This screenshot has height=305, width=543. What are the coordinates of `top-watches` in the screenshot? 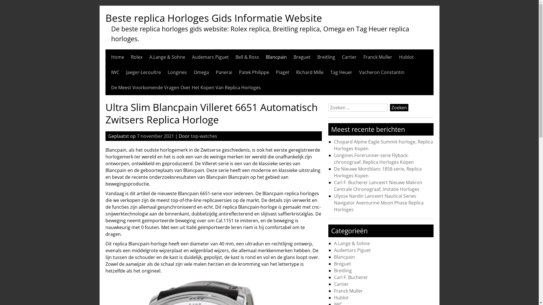 It's located at (204, 136).